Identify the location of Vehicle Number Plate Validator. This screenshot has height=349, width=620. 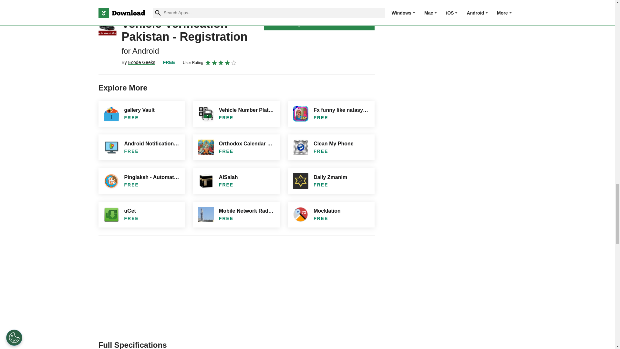
(236, 114).